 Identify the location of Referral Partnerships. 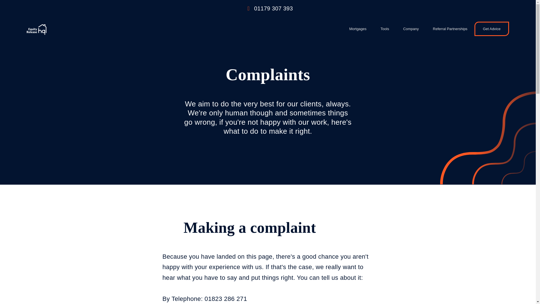
(450, 29).